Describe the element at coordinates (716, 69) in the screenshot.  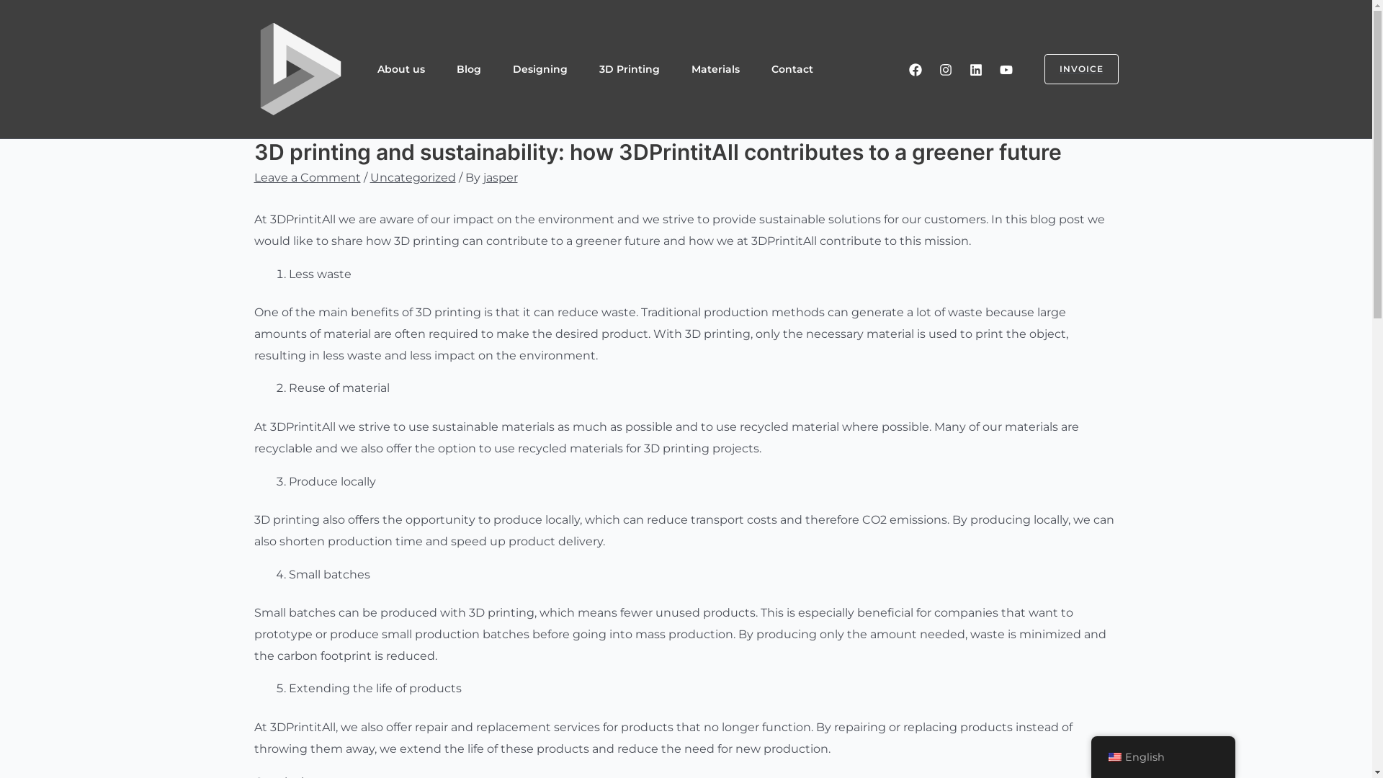
I see `Materials` at that location.